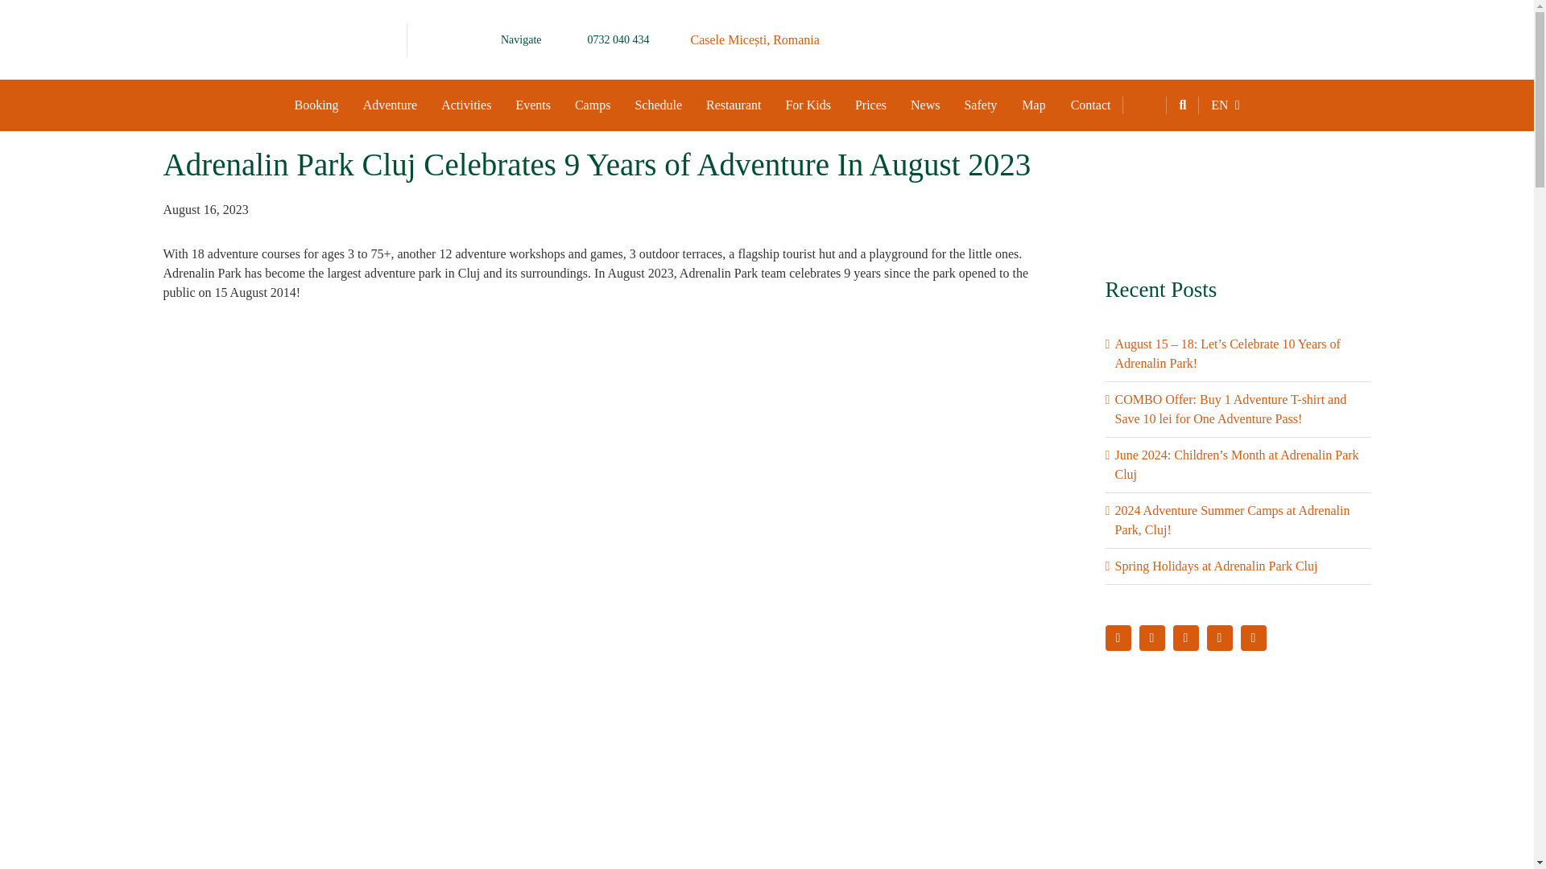  I want to click on For Kids, so click(808, 105).